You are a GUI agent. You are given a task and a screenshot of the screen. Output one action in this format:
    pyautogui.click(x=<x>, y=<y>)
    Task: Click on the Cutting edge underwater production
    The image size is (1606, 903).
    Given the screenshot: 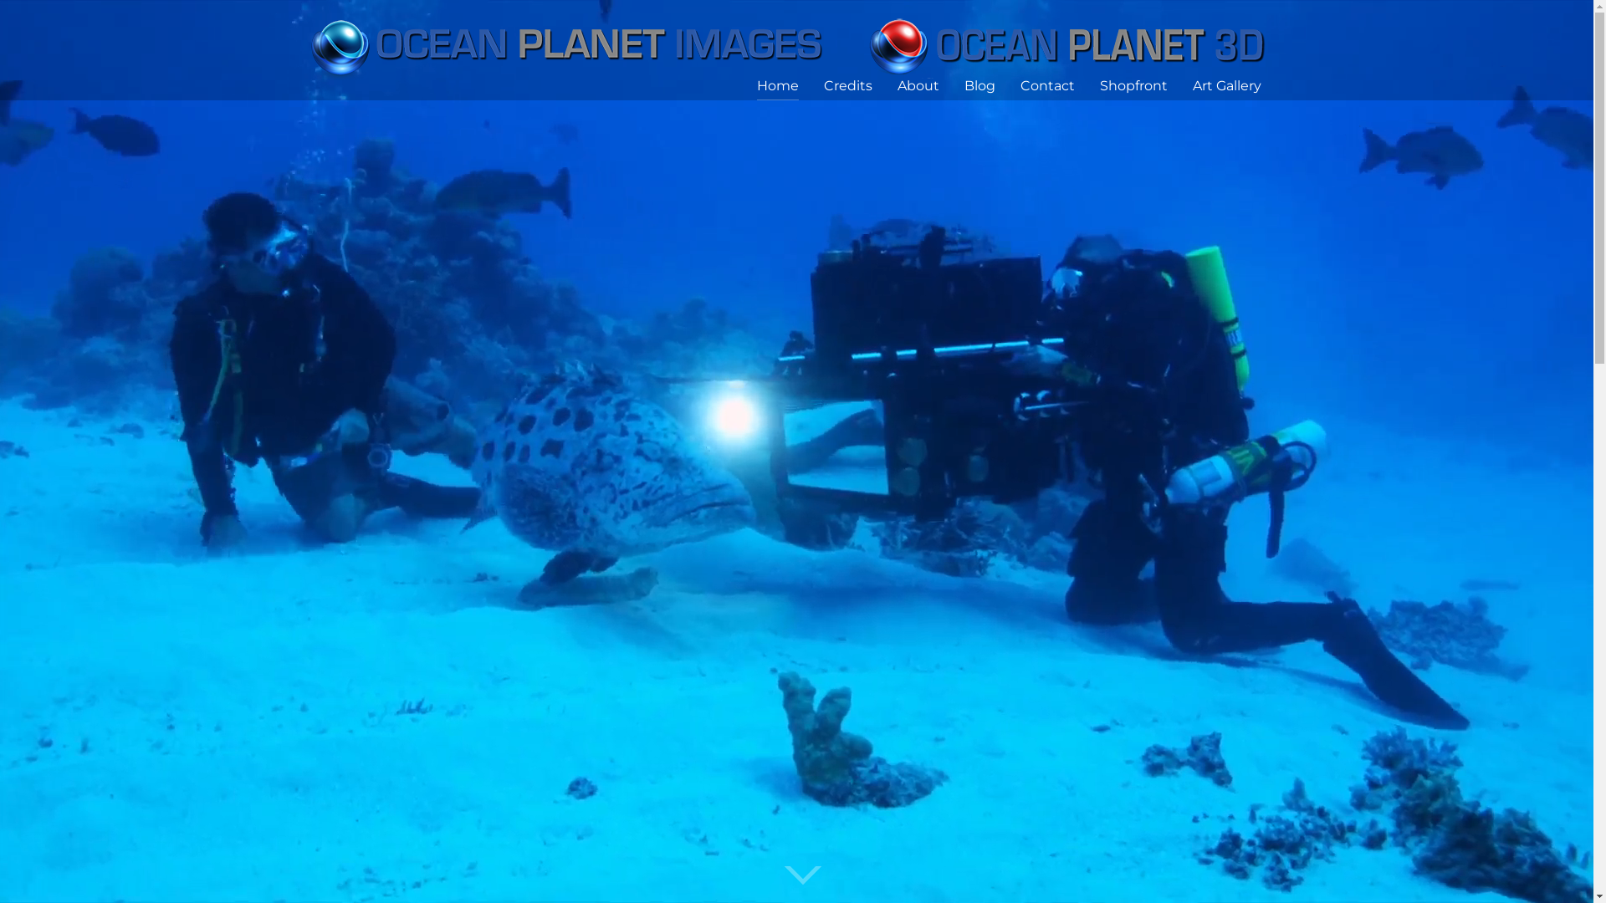 What is the action you would take?
    pyautogui.click(x=793, y=44)
    